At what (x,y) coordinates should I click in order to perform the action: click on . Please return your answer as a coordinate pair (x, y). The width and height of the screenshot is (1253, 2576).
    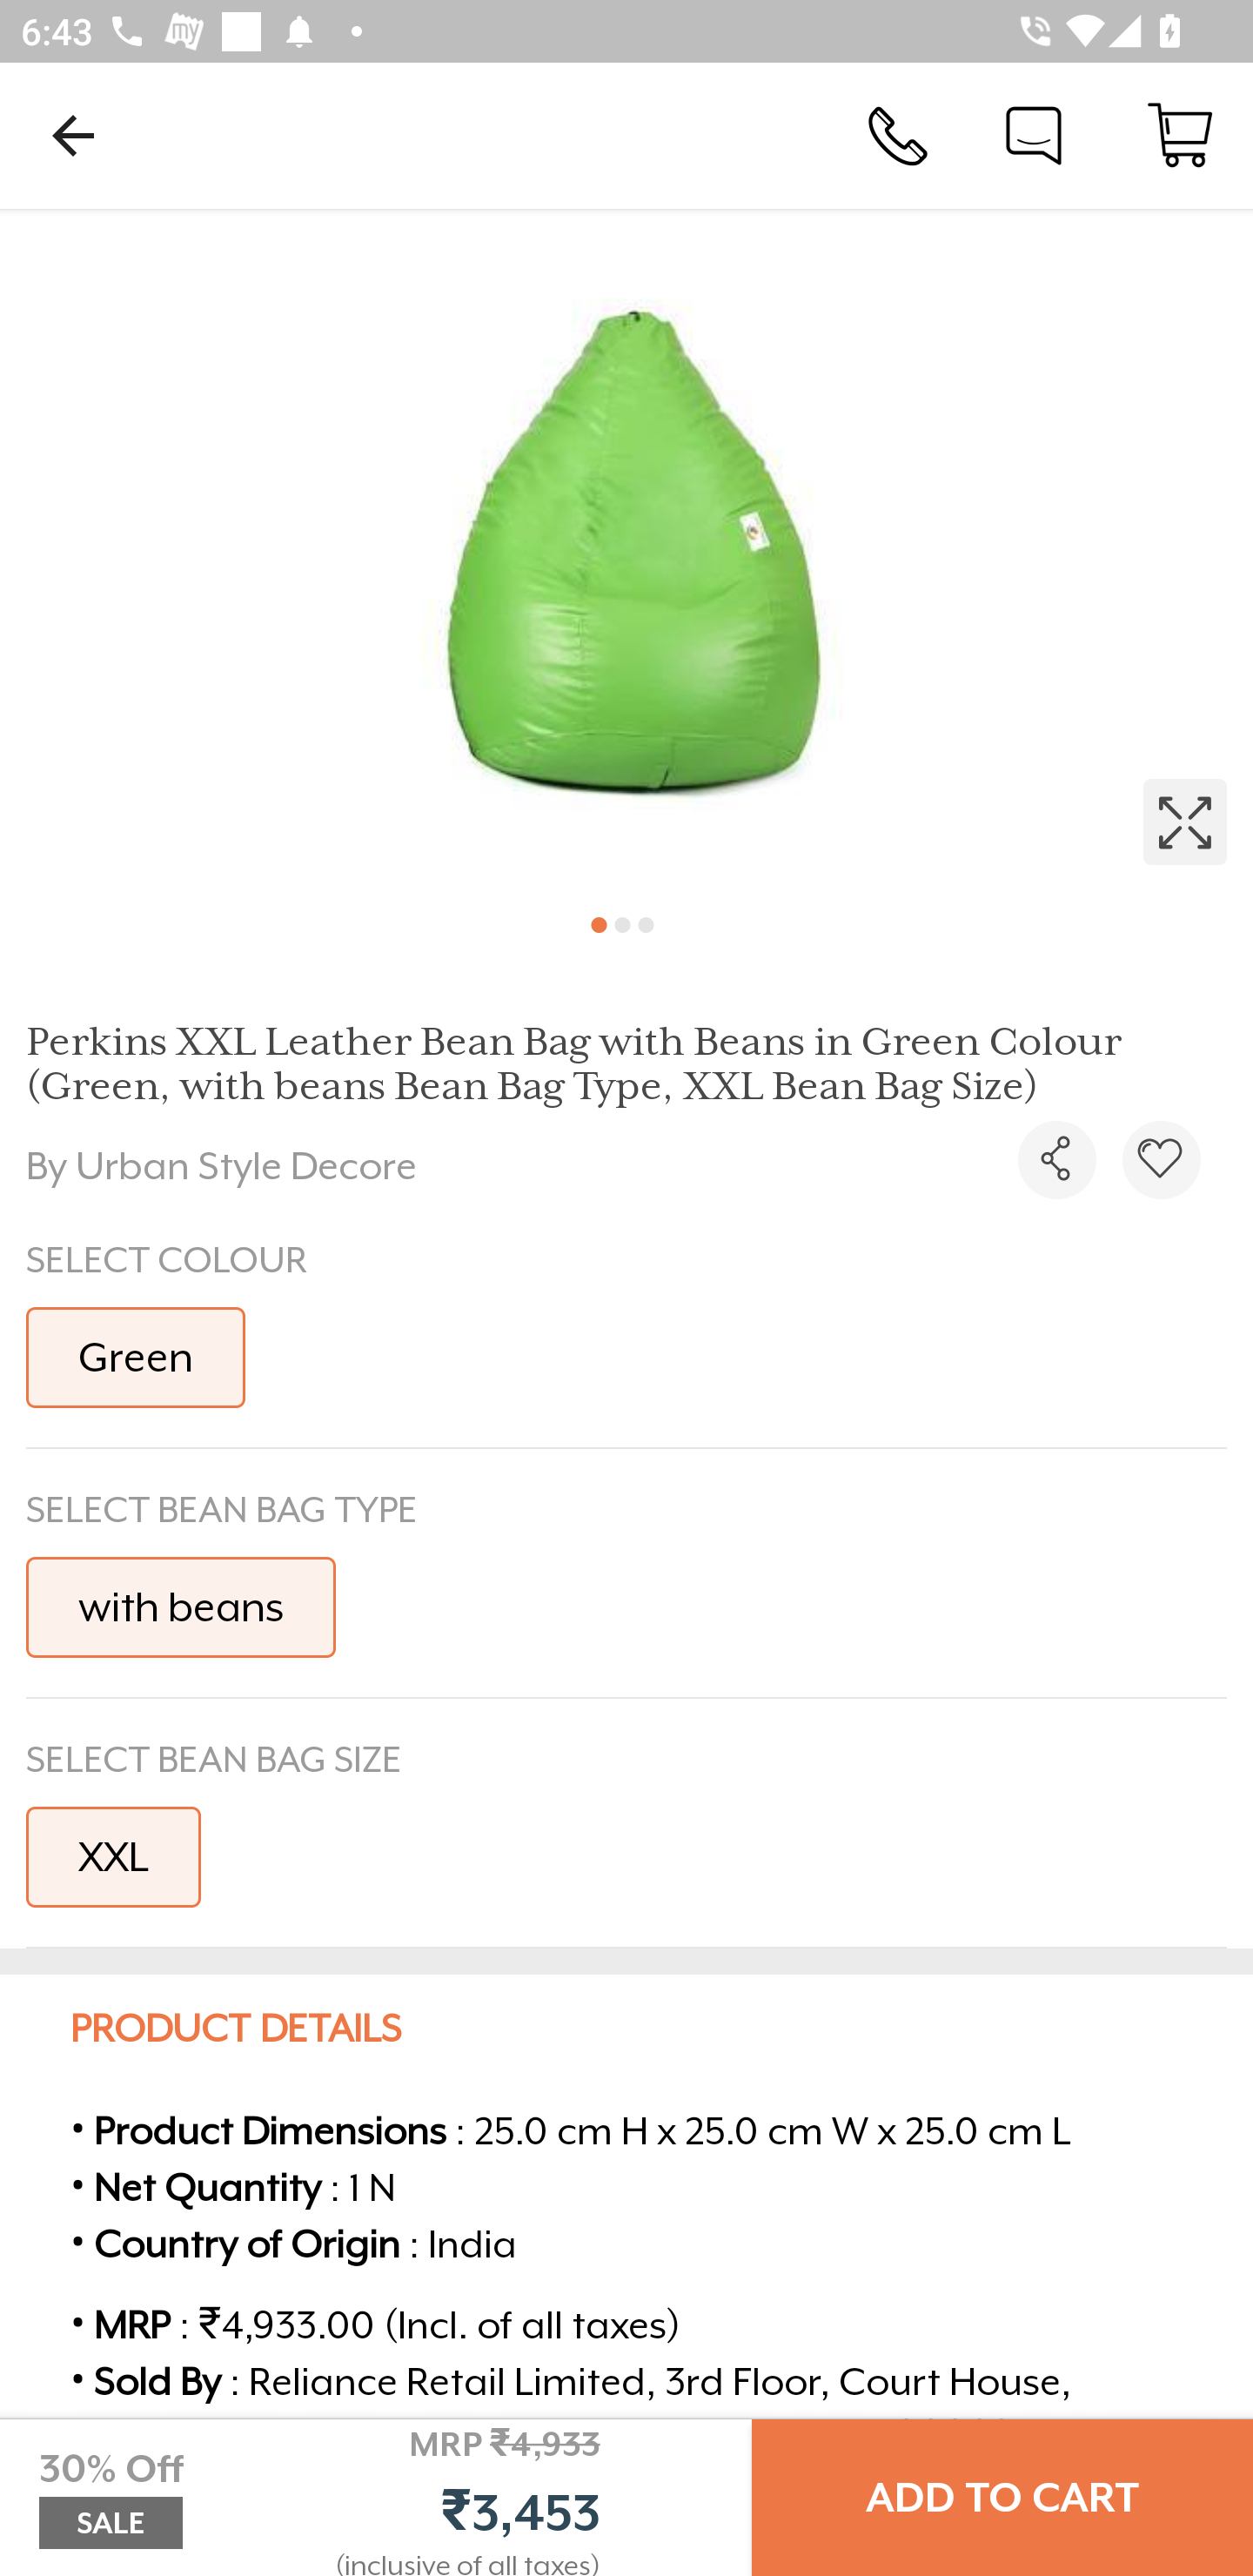
    Looking at the image, I should click on (626, 550).